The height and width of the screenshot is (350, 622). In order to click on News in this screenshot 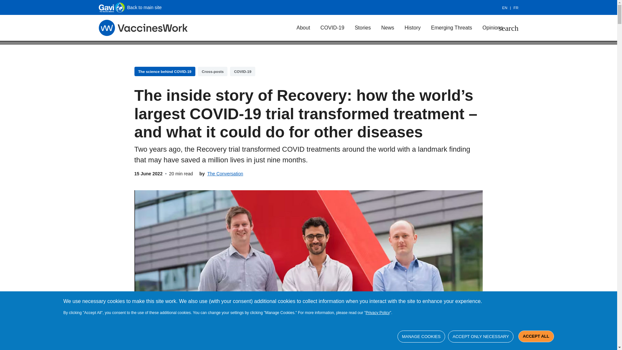, I will do `click(387, 28)`.